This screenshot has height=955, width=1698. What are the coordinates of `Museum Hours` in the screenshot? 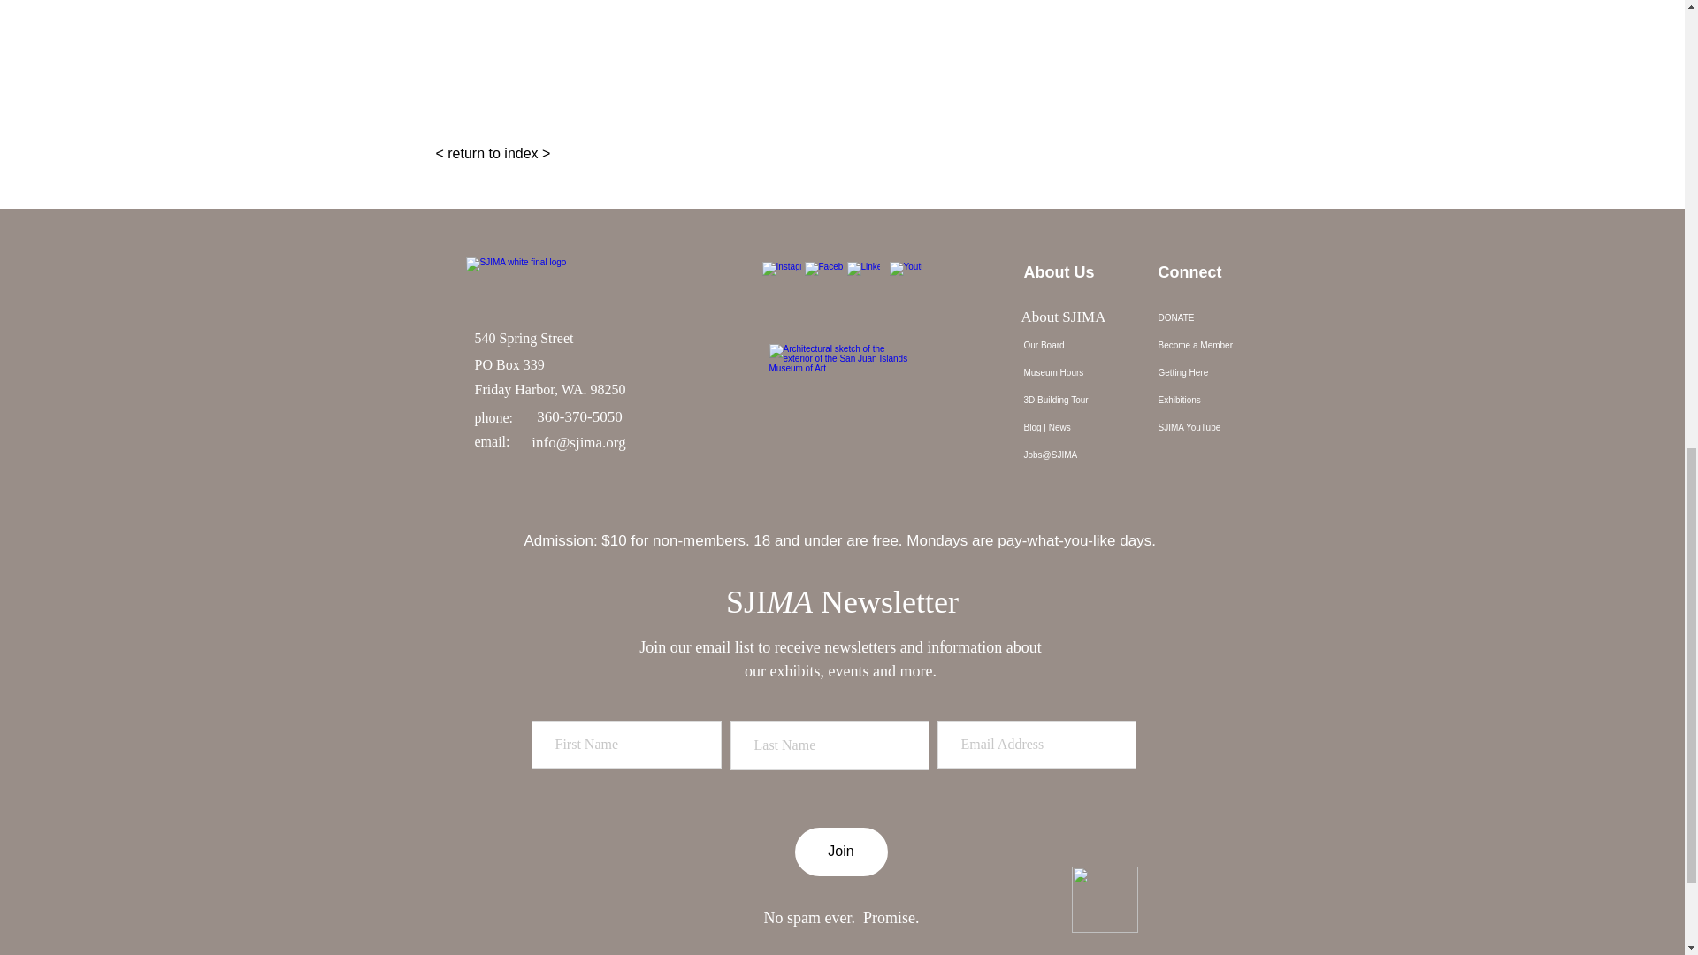 It's located at (1081, 373).